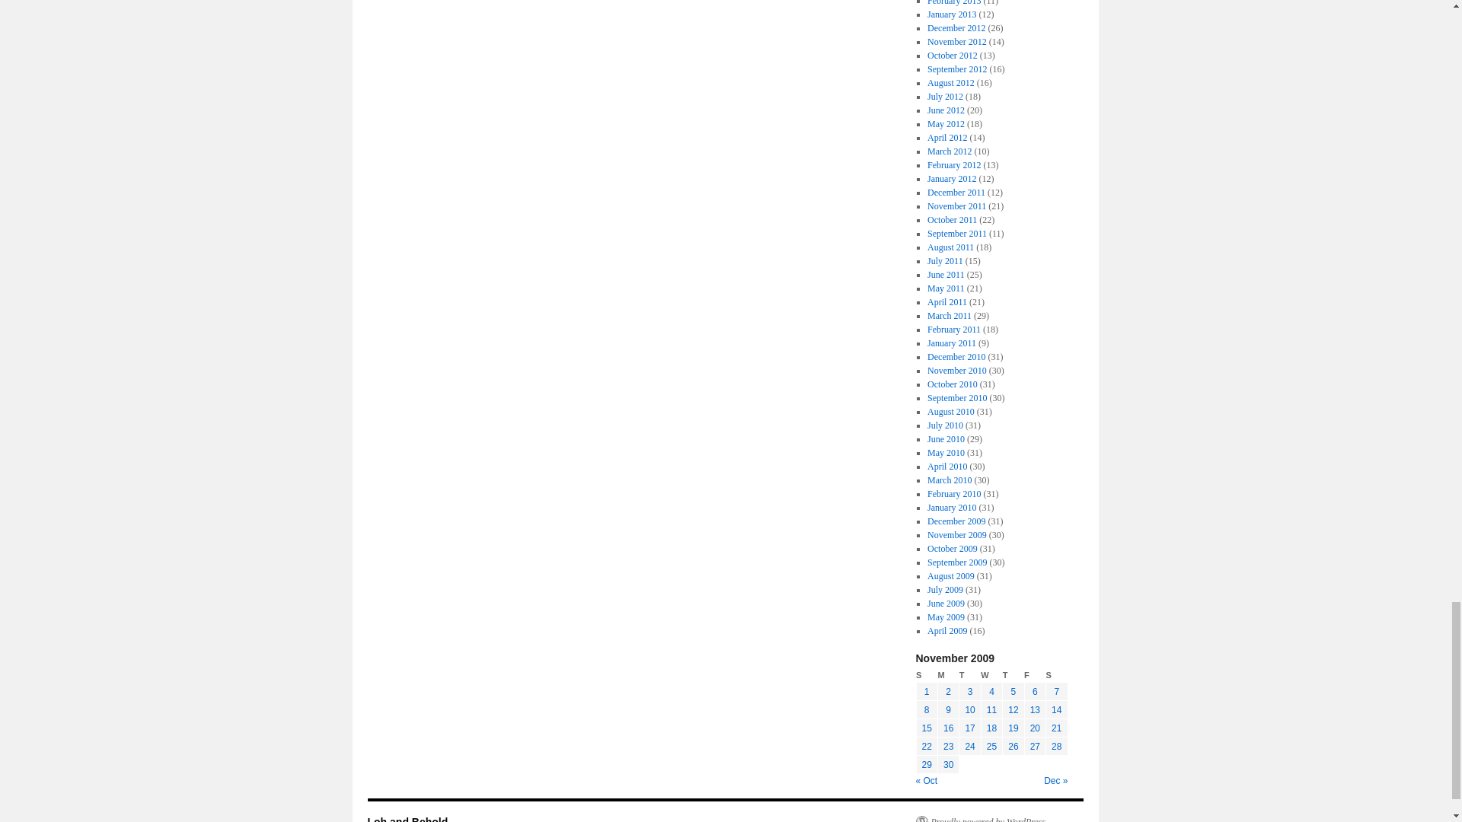 This screenshot has width=1462, height=822. I want to click on Saturday, so click(1057, 676).